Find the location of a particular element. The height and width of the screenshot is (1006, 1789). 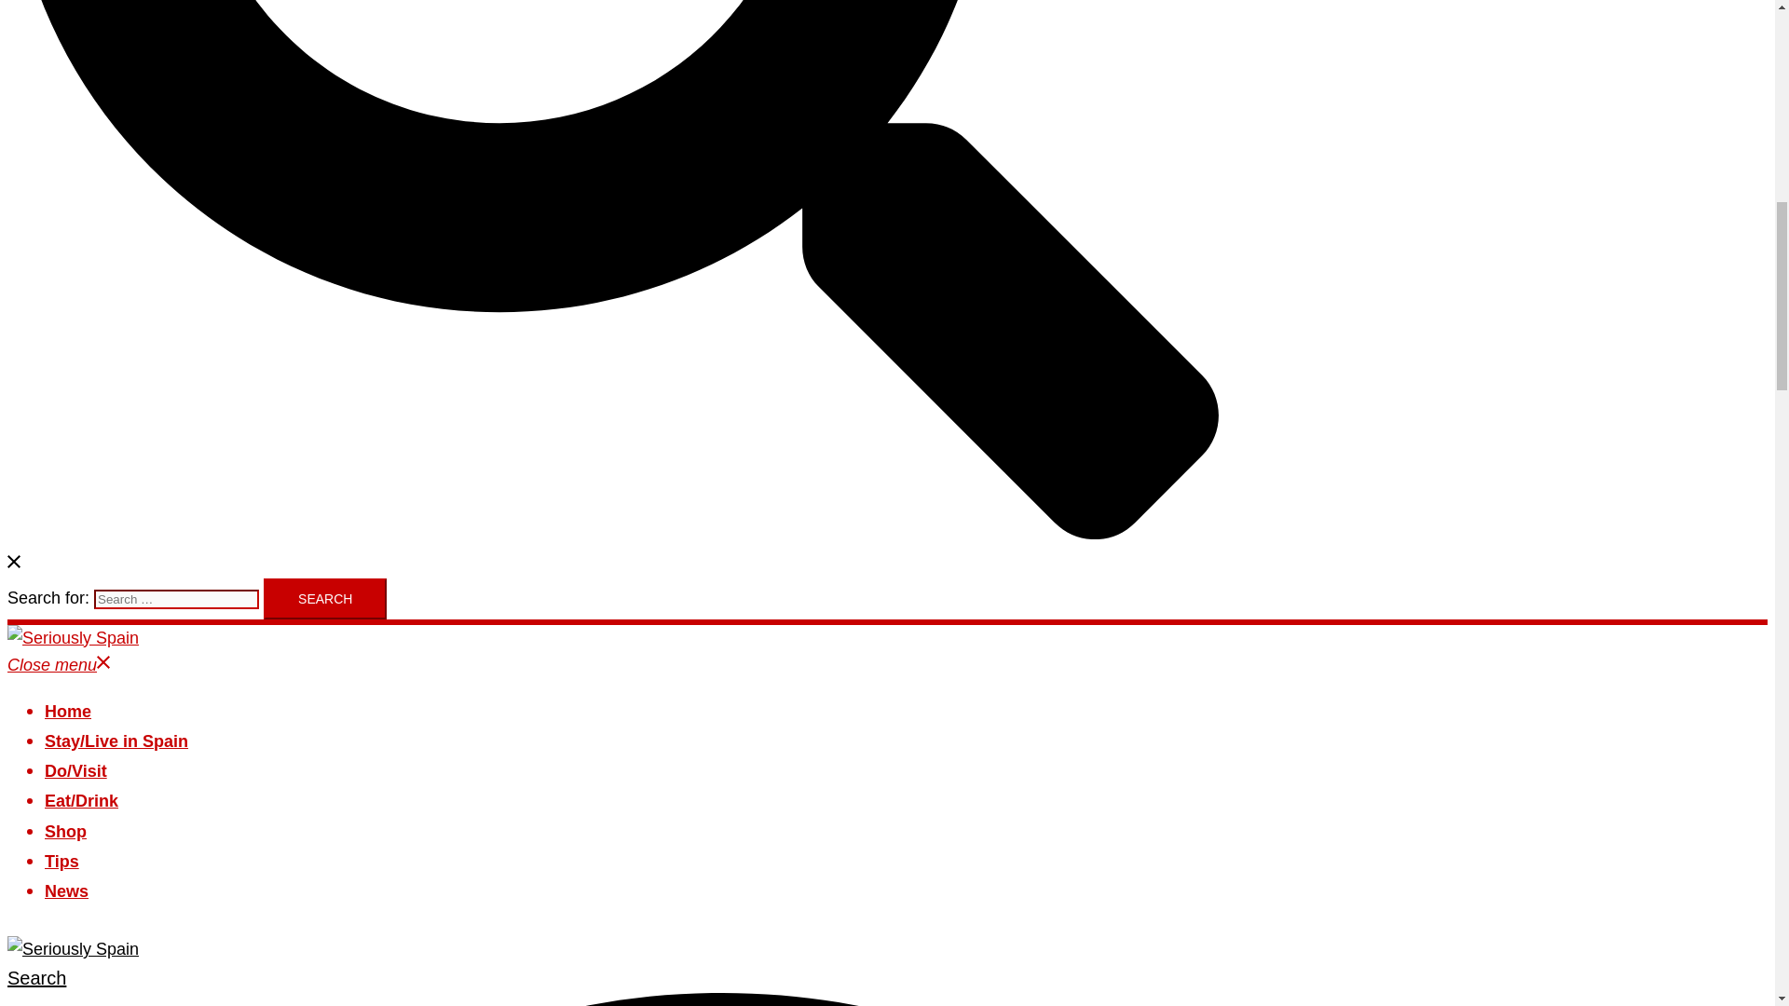

News is located at coordinates (66, 891).